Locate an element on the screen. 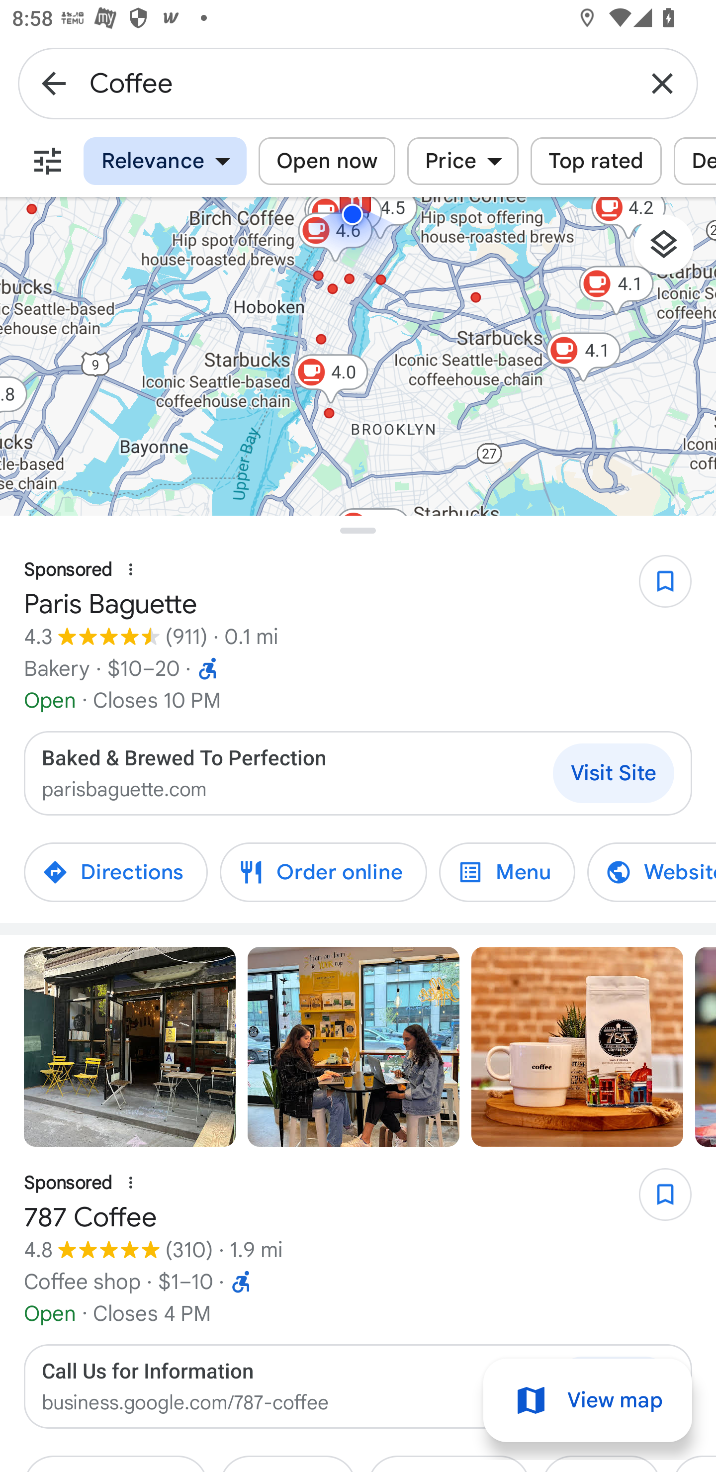  Layers is located at coordinates (672, 251).